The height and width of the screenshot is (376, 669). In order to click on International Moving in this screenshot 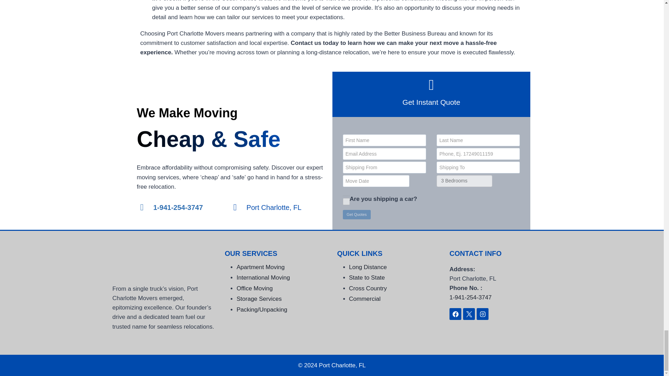, I will do `click(263, 277)`.